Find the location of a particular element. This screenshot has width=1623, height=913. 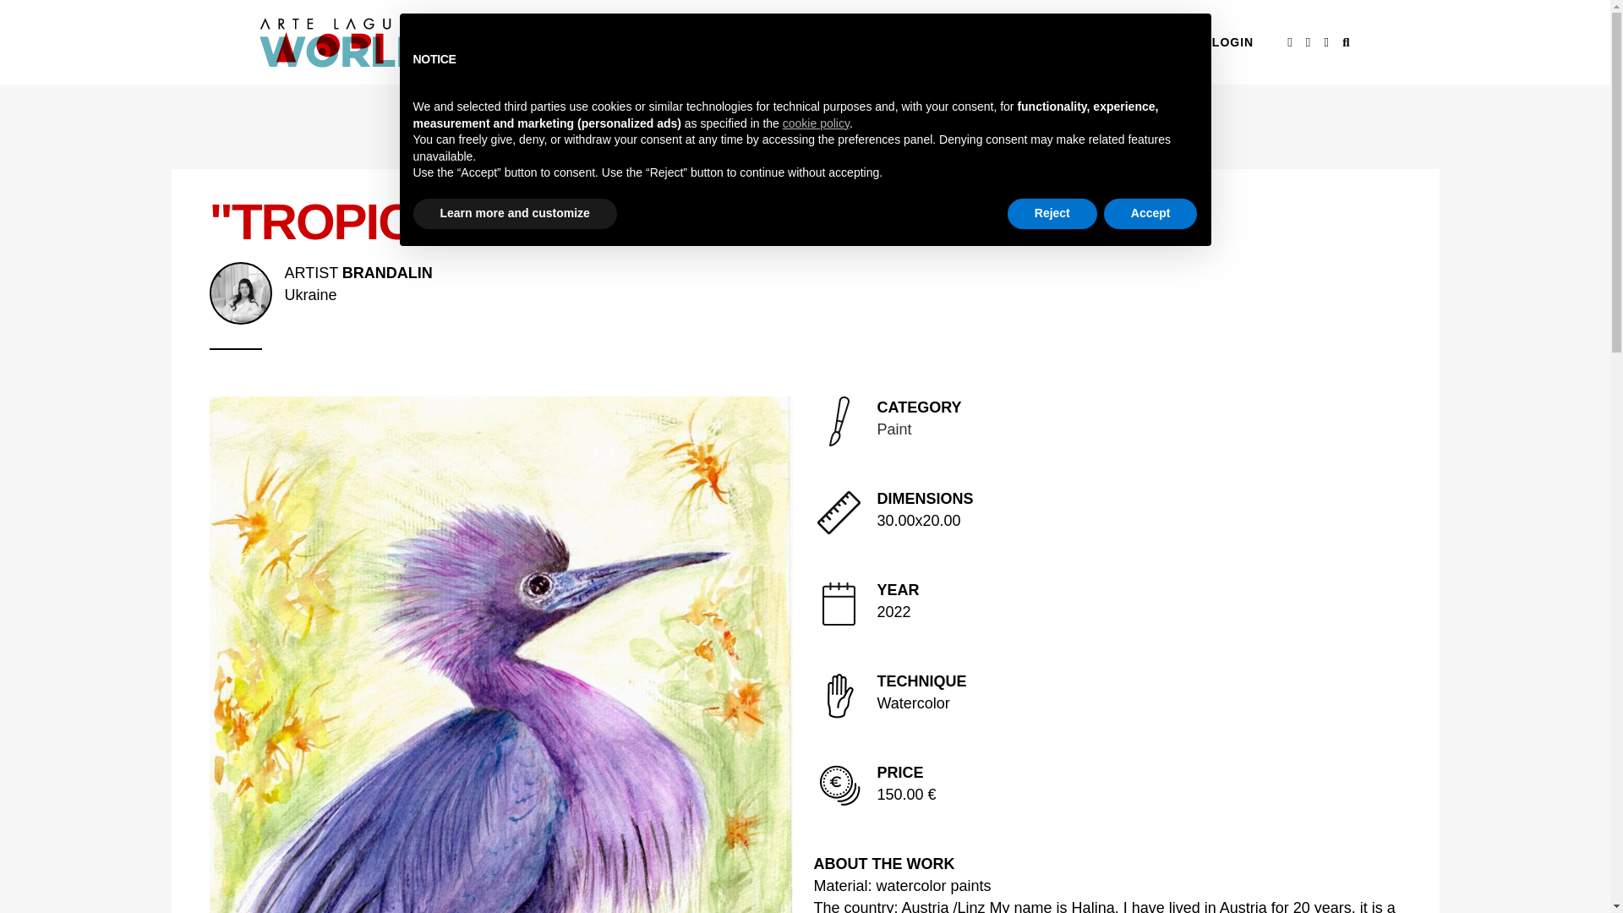

LOGIN is located at coordinates (1232, 42).